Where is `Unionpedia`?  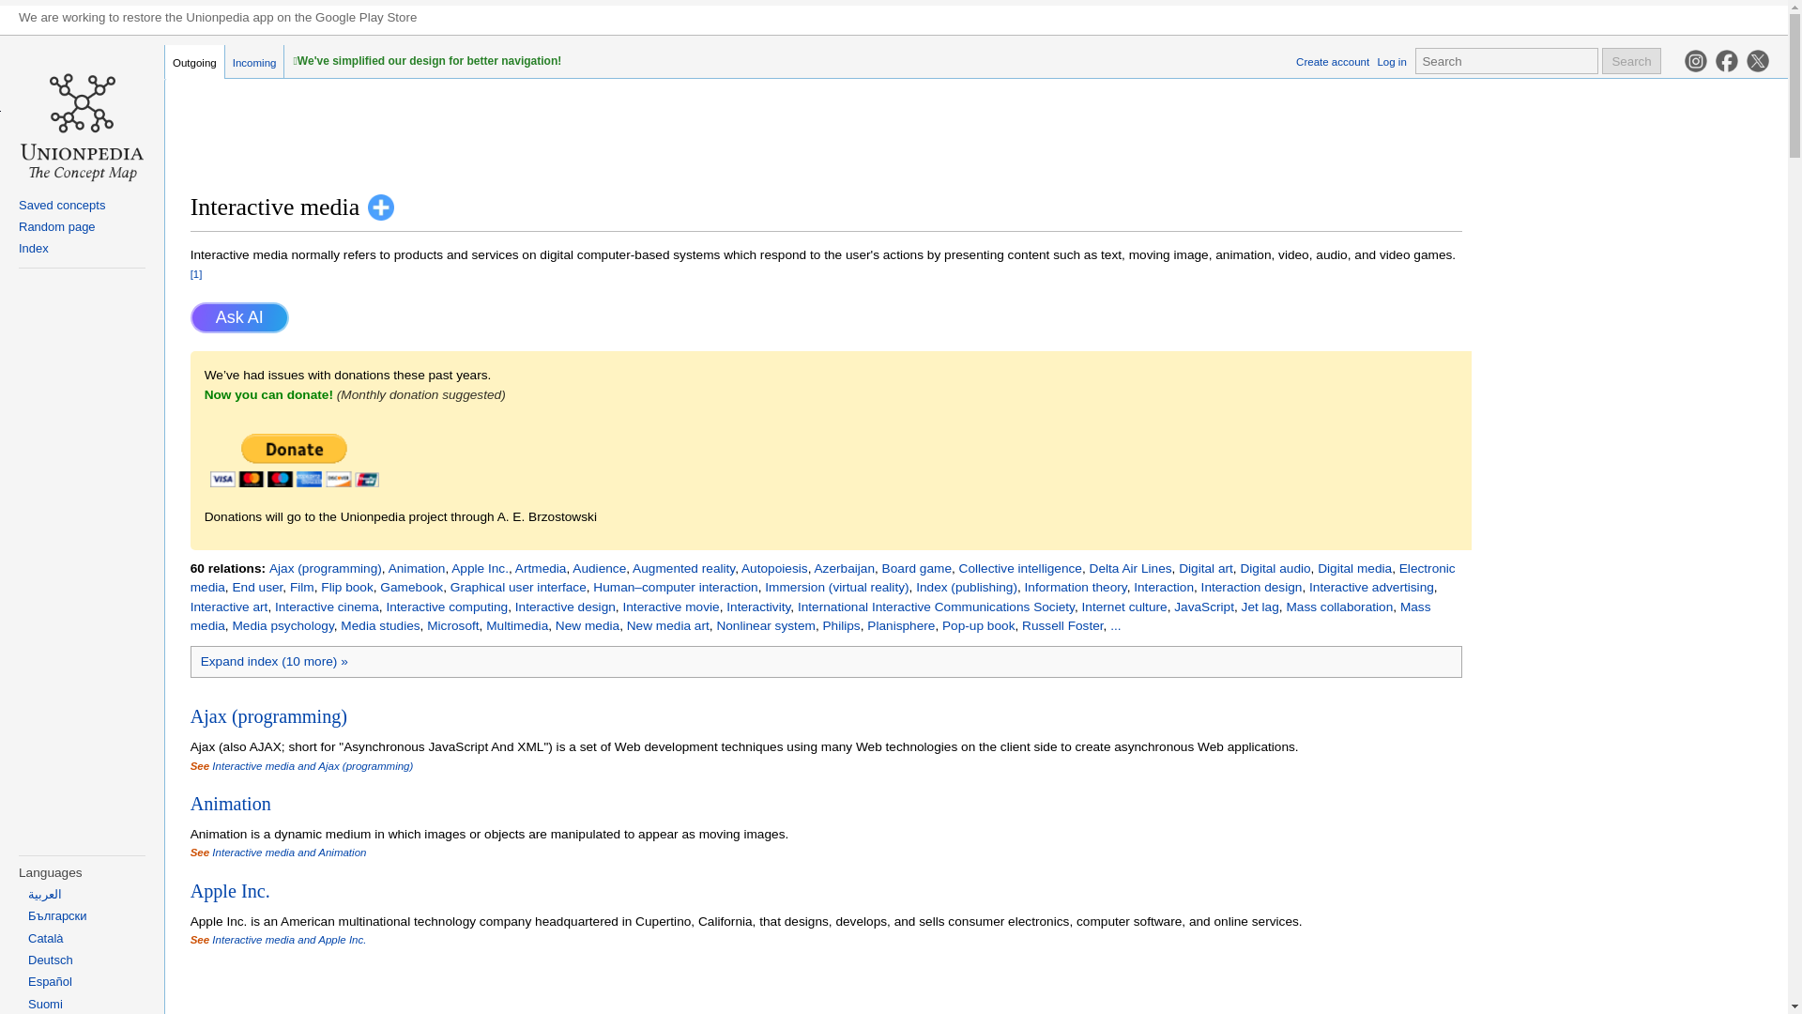 Unionpedia is located at coordinates (82, 150).